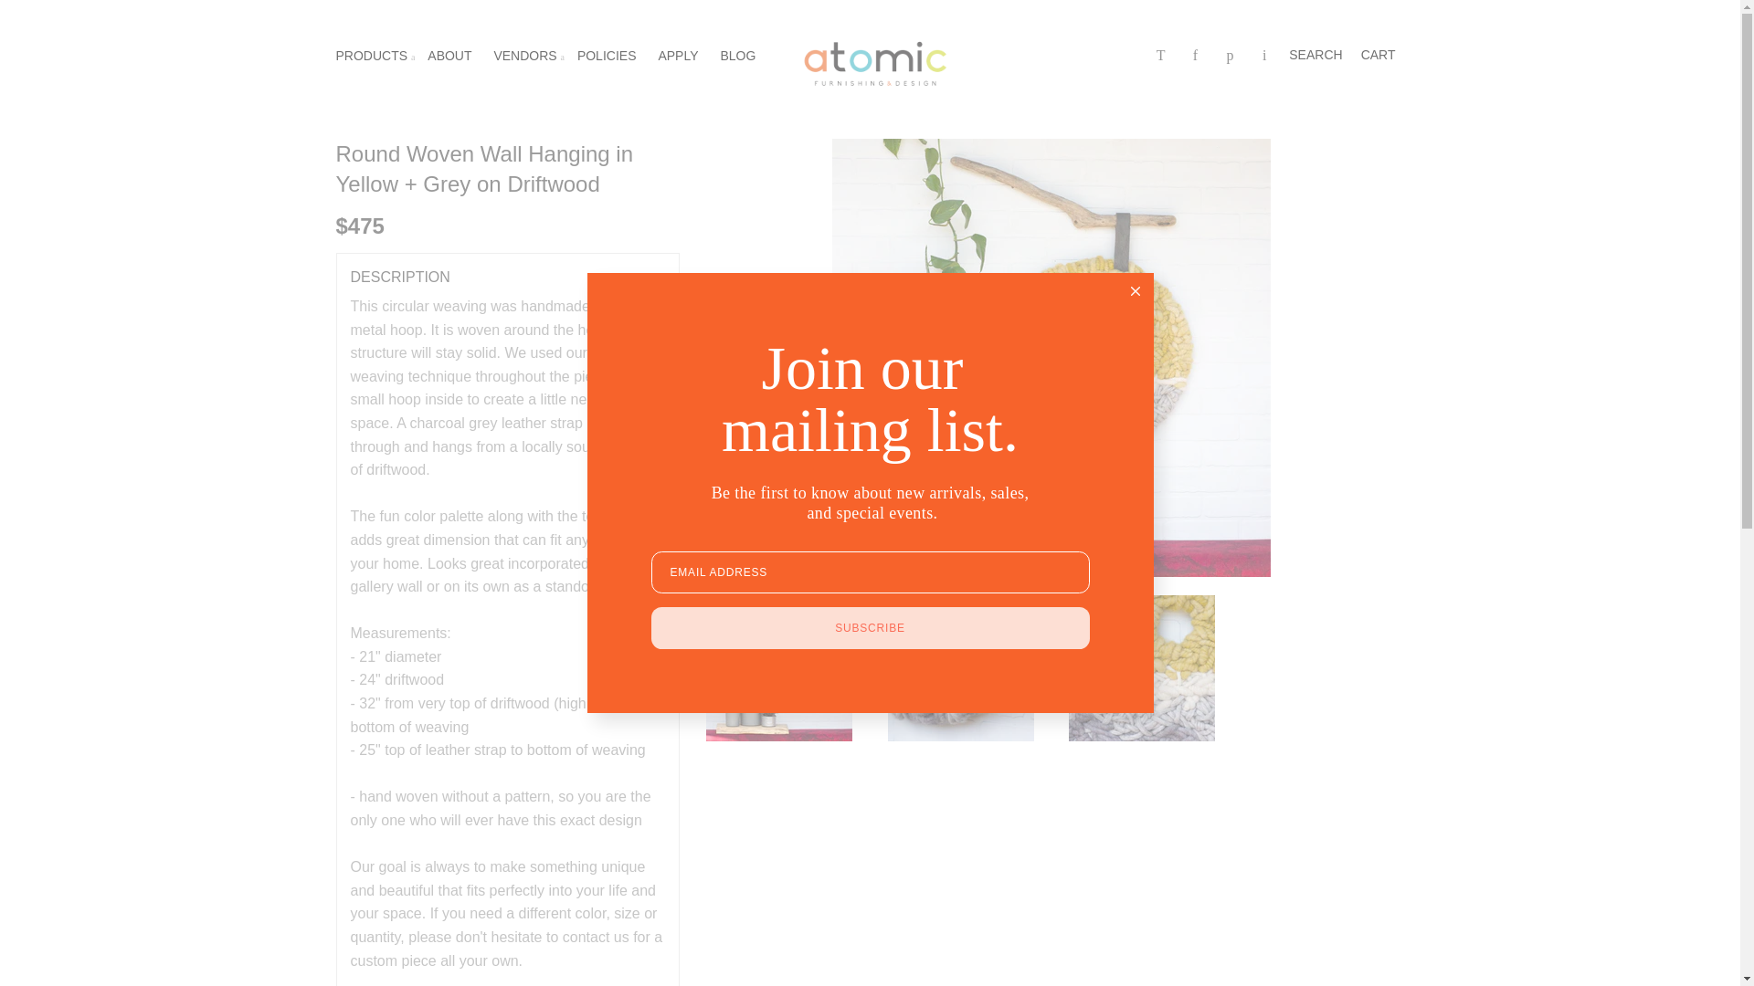  What do you see at coordinates (373, 55) in the screenshot?
I see `PRODUCTS` at bounding box center [373, 55].